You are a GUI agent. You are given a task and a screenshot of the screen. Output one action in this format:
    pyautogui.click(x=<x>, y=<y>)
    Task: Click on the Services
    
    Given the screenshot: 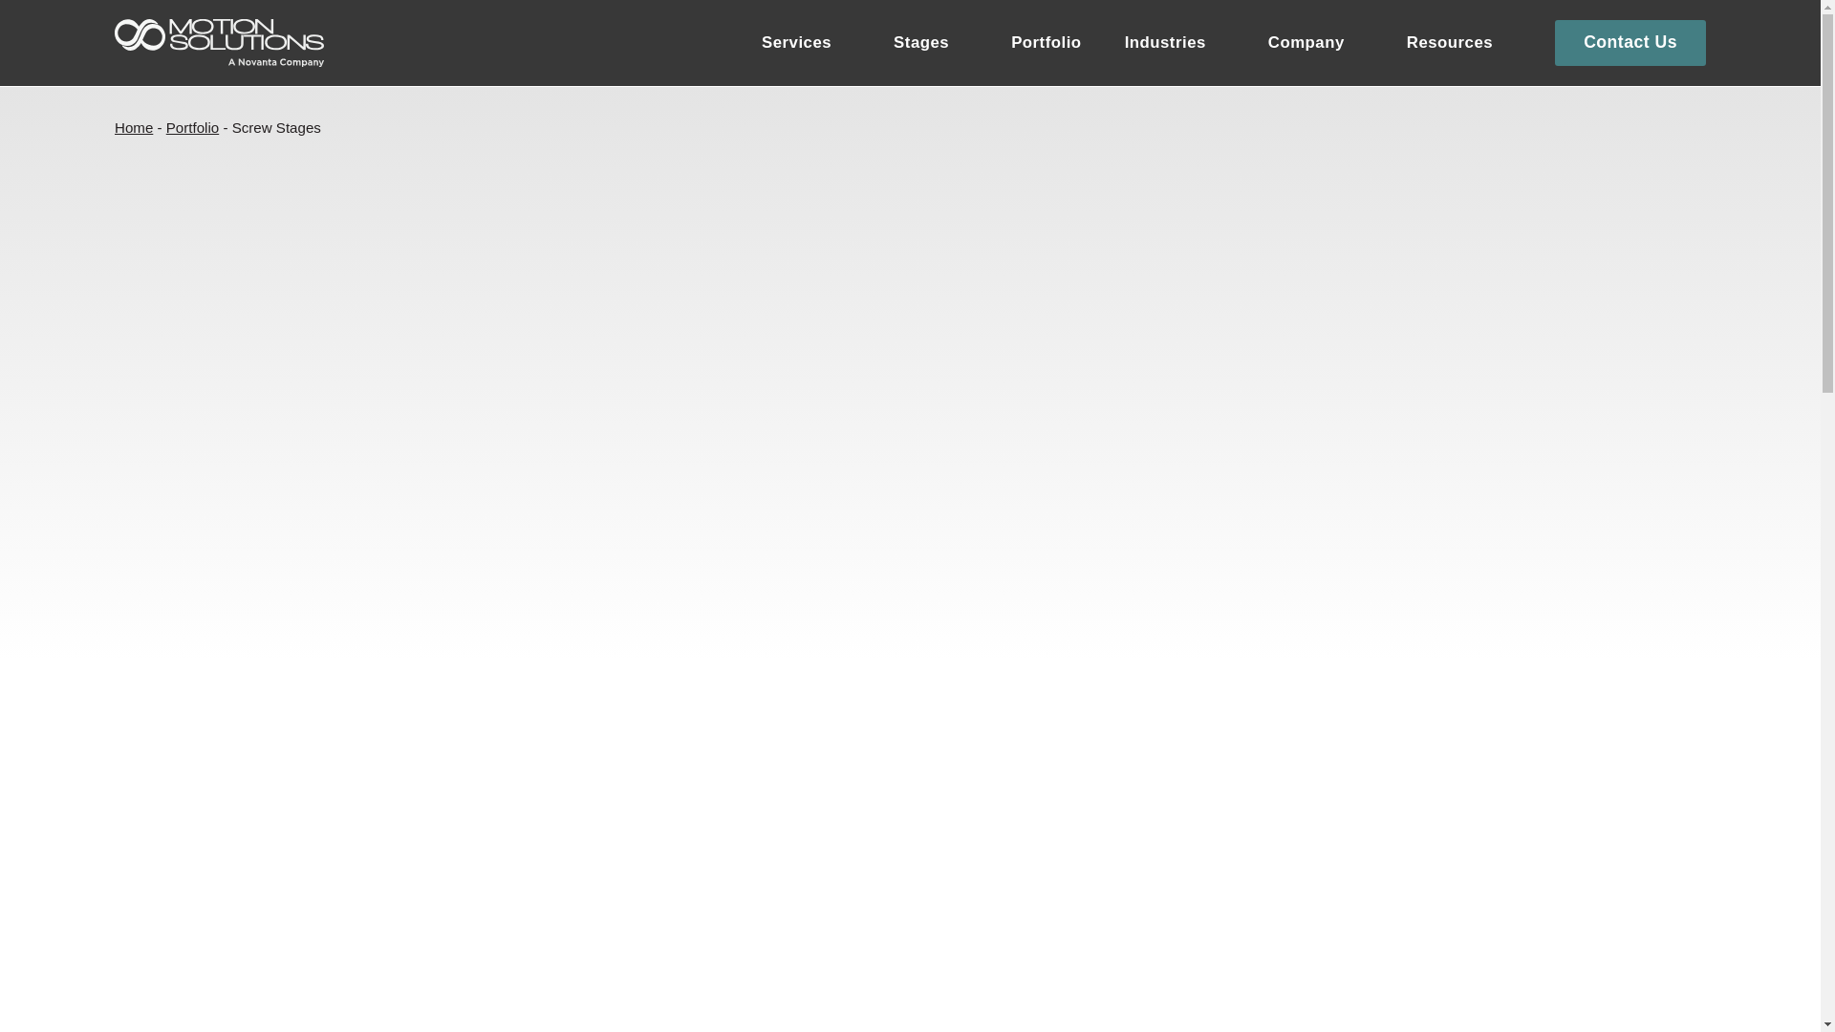 What is the action you would take?
    pyautogui.click(x=806, y=43)
    